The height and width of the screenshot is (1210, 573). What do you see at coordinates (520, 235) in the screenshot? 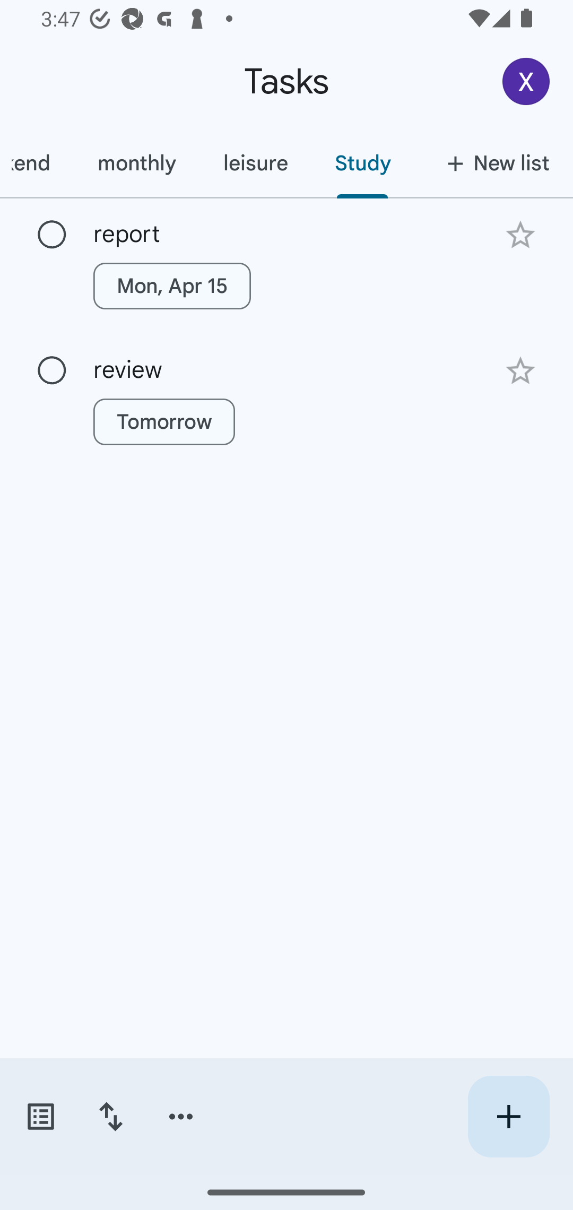
I see `Add star` at bounding box center [520, 235].